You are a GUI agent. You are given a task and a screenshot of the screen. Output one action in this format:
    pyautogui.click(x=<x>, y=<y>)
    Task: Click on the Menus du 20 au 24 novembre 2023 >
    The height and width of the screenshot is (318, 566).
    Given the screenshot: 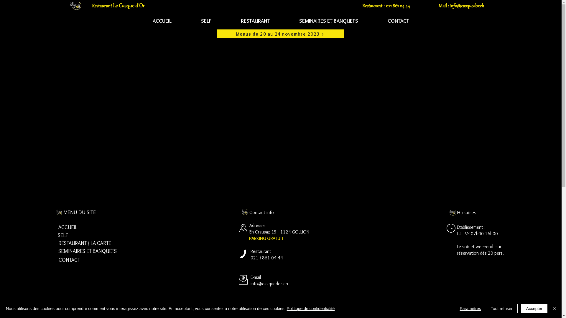 What is the action you would take?
    pyautogui.click(x=281, y=34)
    